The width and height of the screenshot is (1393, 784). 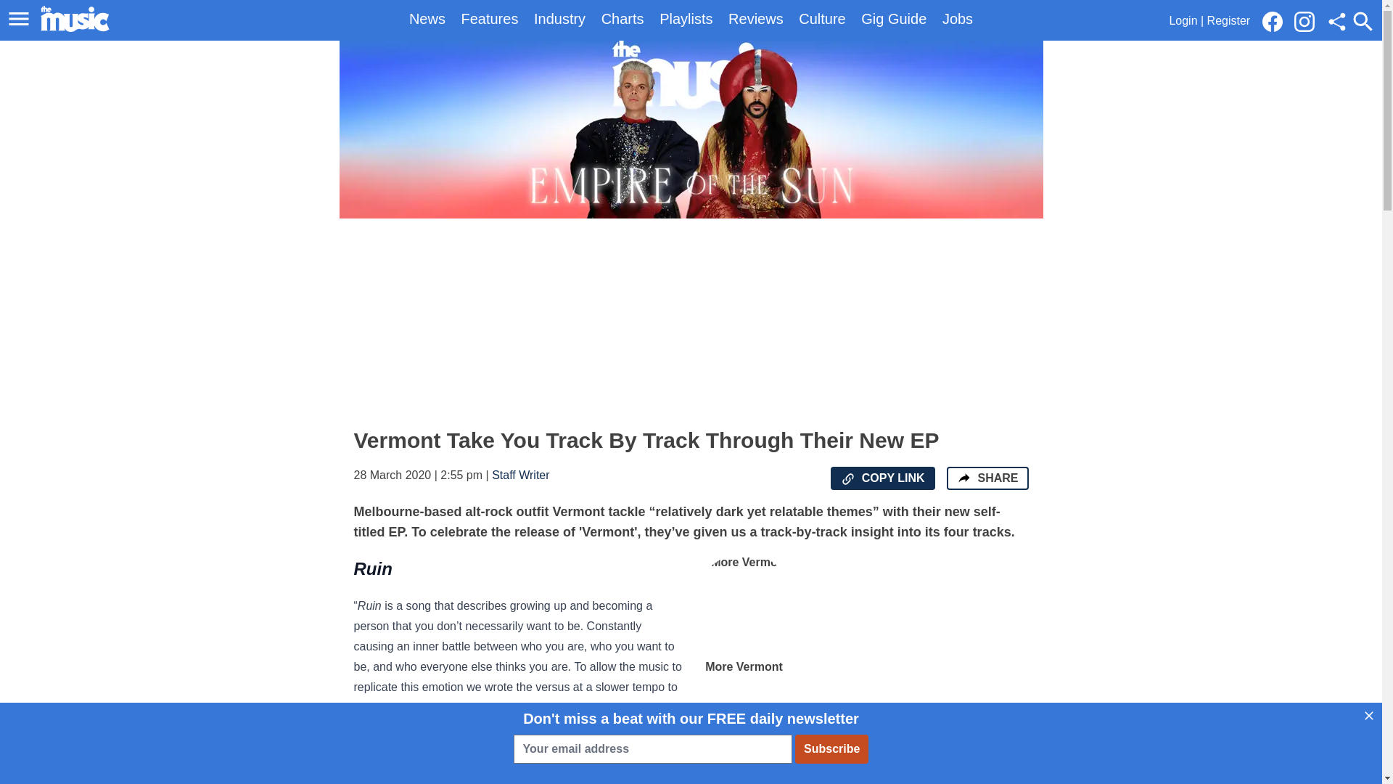 What do you see at coordinates (882, 478) in the screenshot?
I see `Copy the page URL COPY LINK` at bounding box center [882, 478].